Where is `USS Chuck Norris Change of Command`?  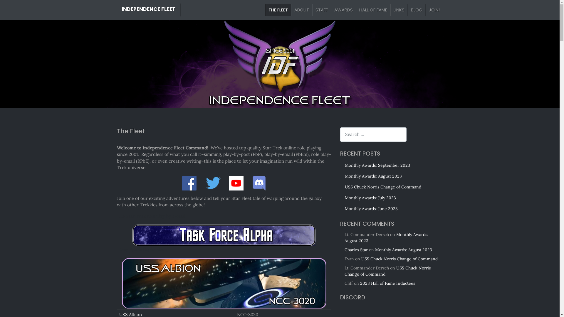 USS Chuck Norris Change of Command is located at coordinates (399, 259).